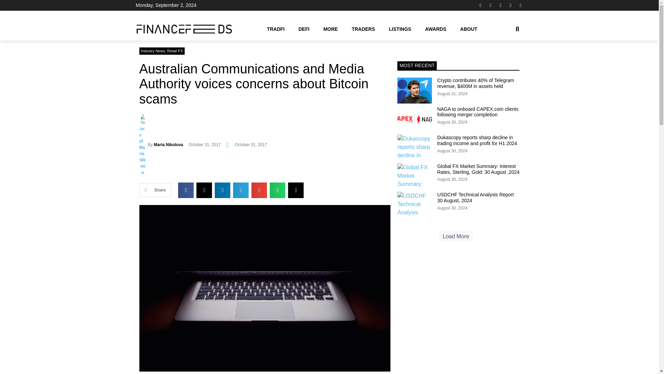 The width and height of the screenshot is (664, 374). What do you see at coordinates (363, 29) in the screenshot?
I see `TRADERS` at bounding box center [363, 29].